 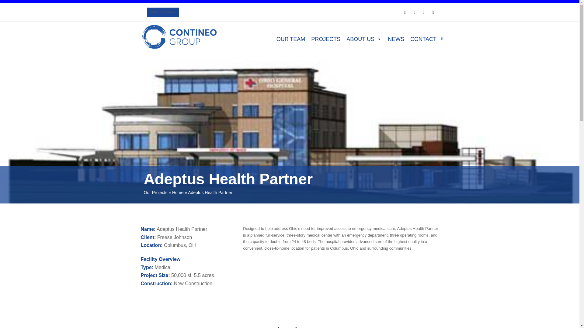 I want to click on LinkedIn, so click(x=433, y=12).